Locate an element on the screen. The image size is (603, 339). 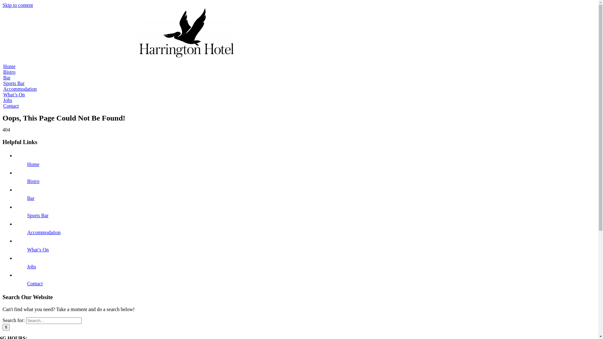
Contact is located at coordinates (35, 284).